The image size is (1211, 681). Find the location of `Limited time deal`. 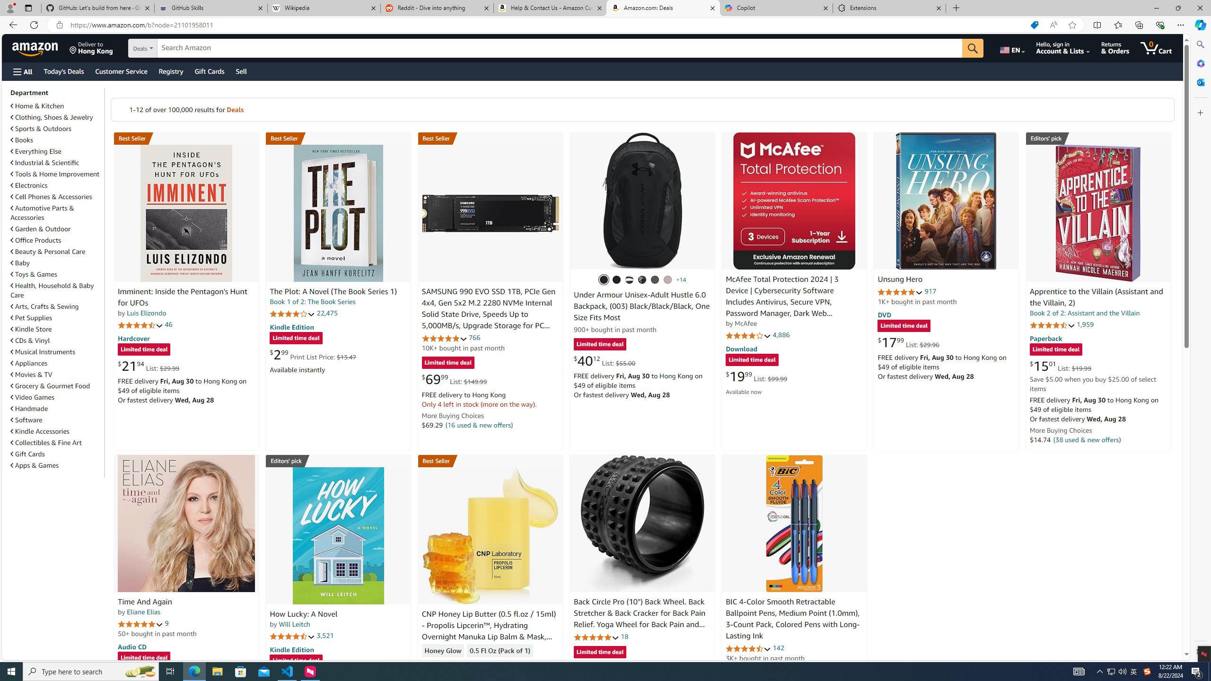

Limited time deal is located at coordinates (600, 653).